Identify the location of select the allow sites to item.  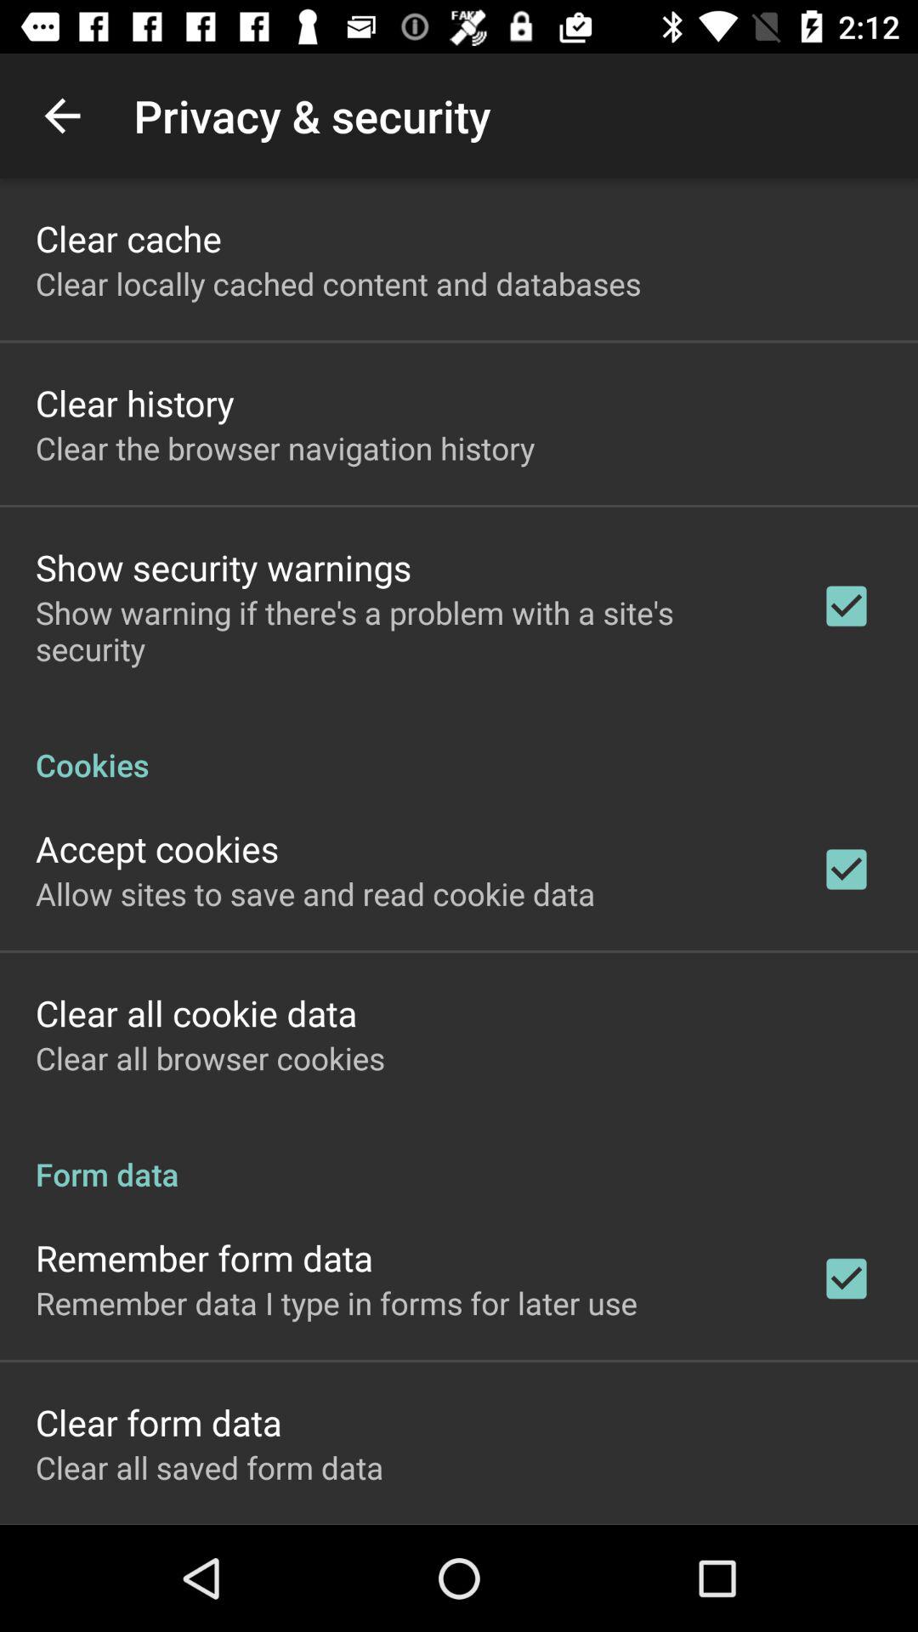
(315, 893).